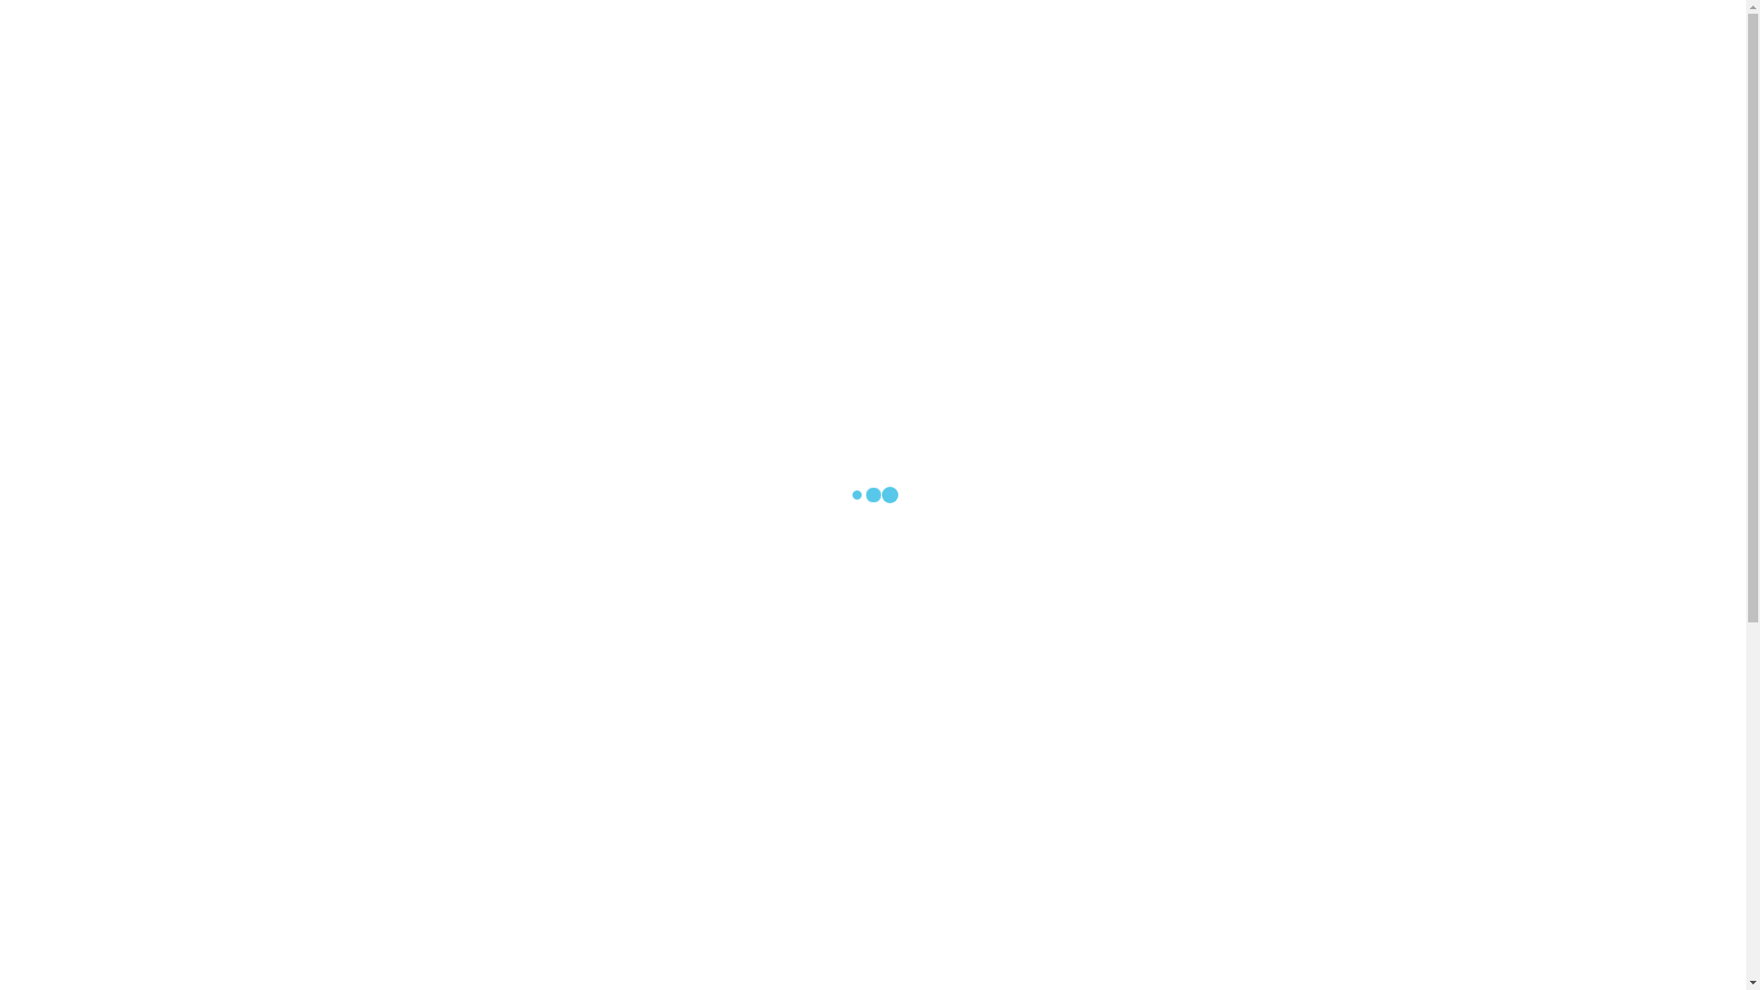 The image size is (1760, 990). What do you see at coordinates (834, 35) in the screenshot?
I see `SERVICES` at bounding box center [834, 35].